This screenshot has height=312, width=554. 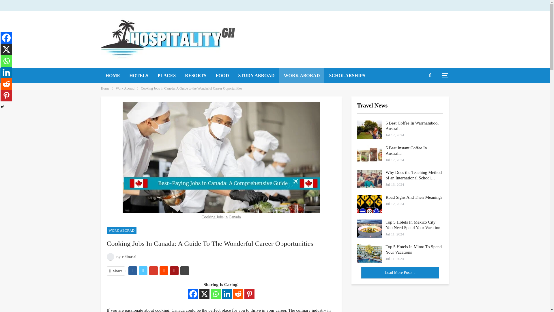 I want to click on HOME, so click(x=113, y=76).